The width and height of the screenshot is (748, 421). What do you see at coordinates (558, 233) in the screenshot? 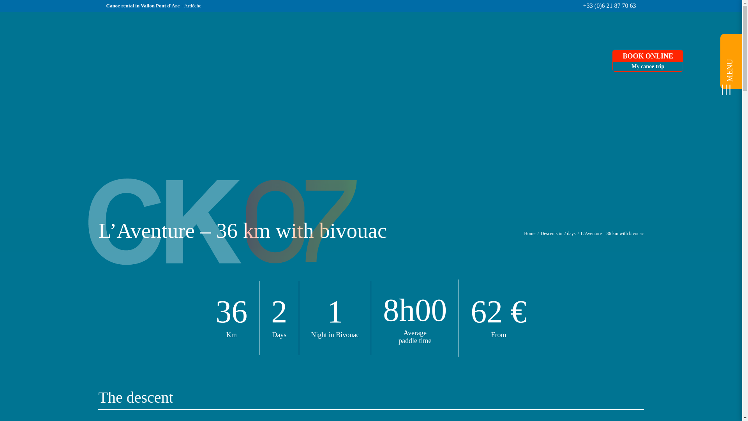
I see `Descents in 2 days` at bounding box center [558, 233].